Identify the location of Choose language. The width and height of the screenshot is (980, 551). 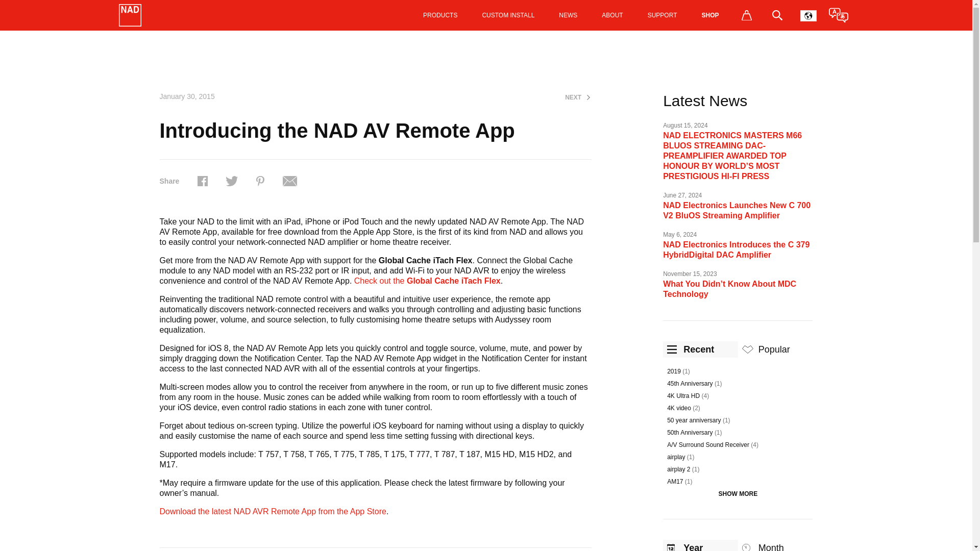
(838, 15).